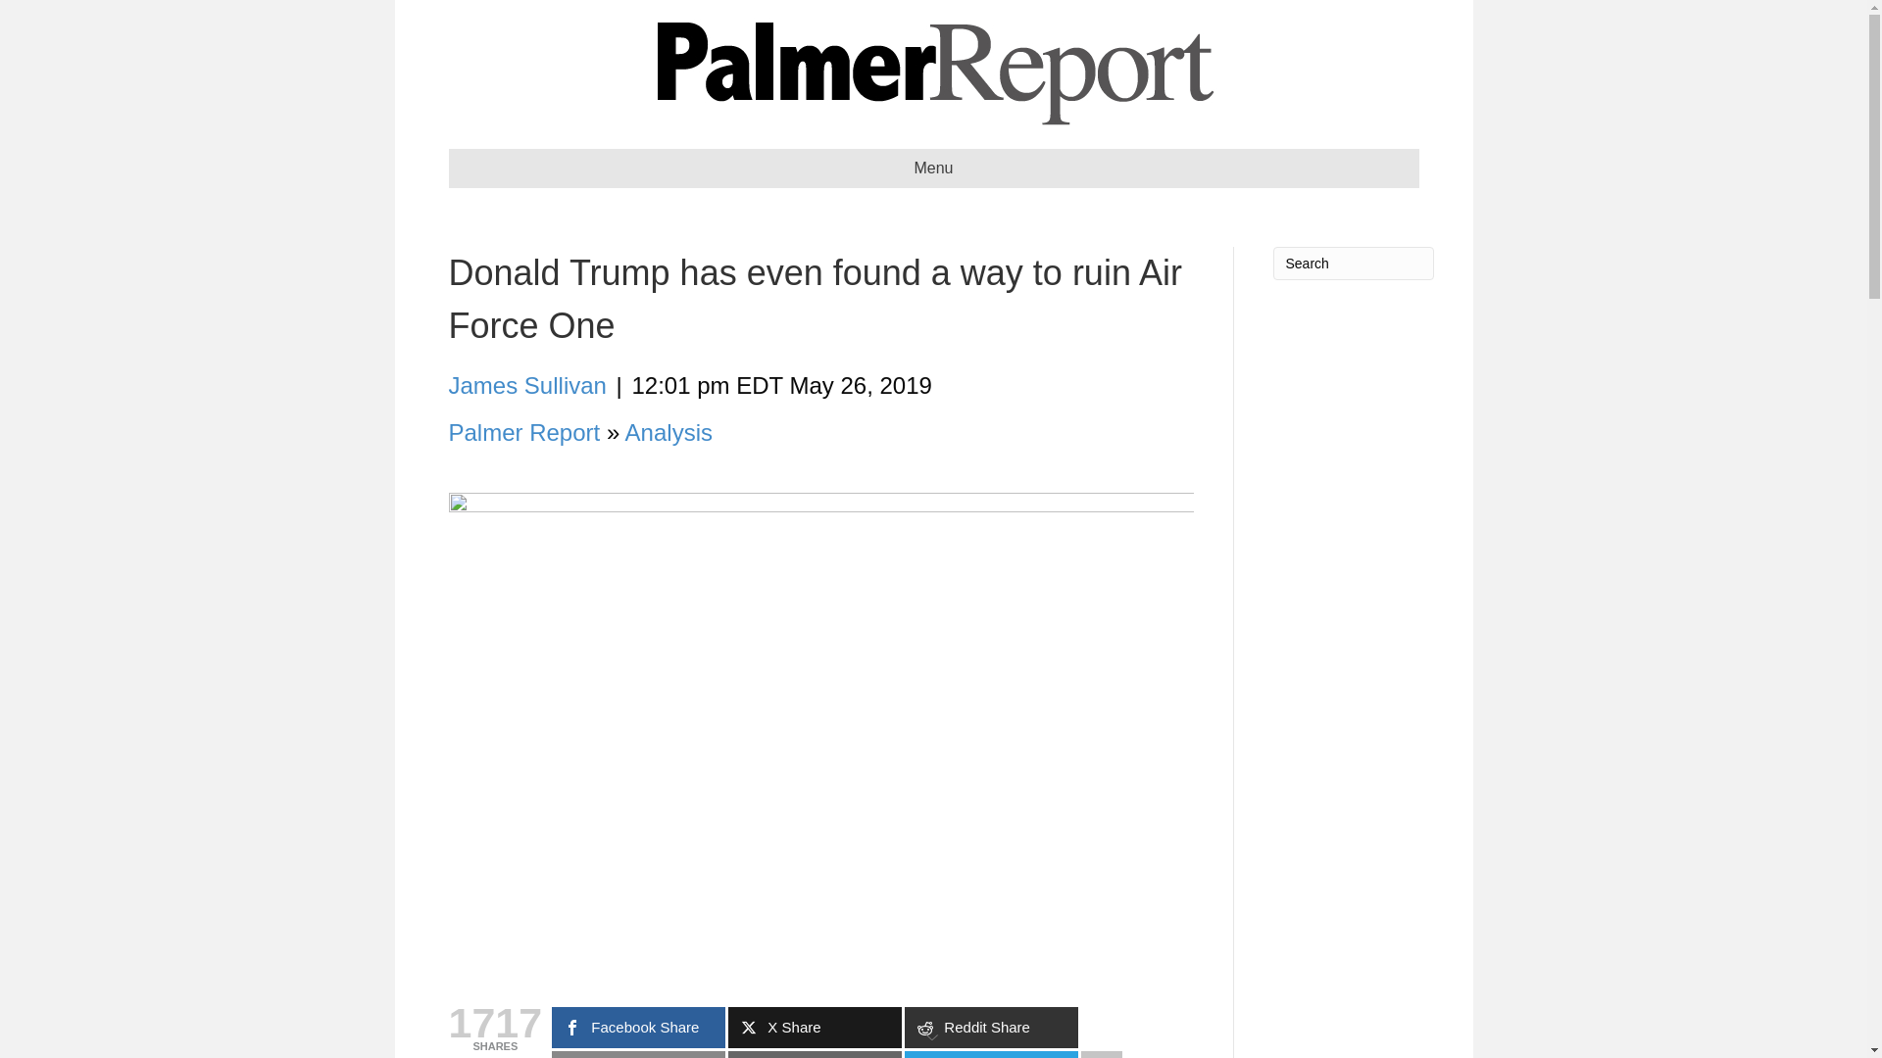 Image resolution: width=1882 pixels, height=1058 pixels. What do you see at coordinates (1352, 263) in the screenshot?
I see `Search` at bounding box center [1352, 263].